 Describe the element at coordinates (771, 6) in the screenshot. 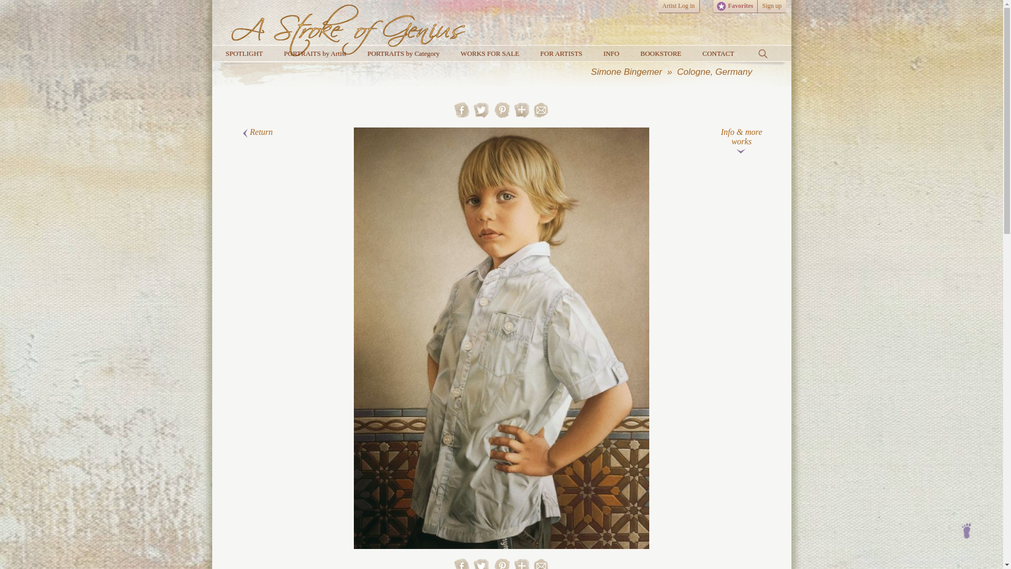

I see `Sign up` at that location.